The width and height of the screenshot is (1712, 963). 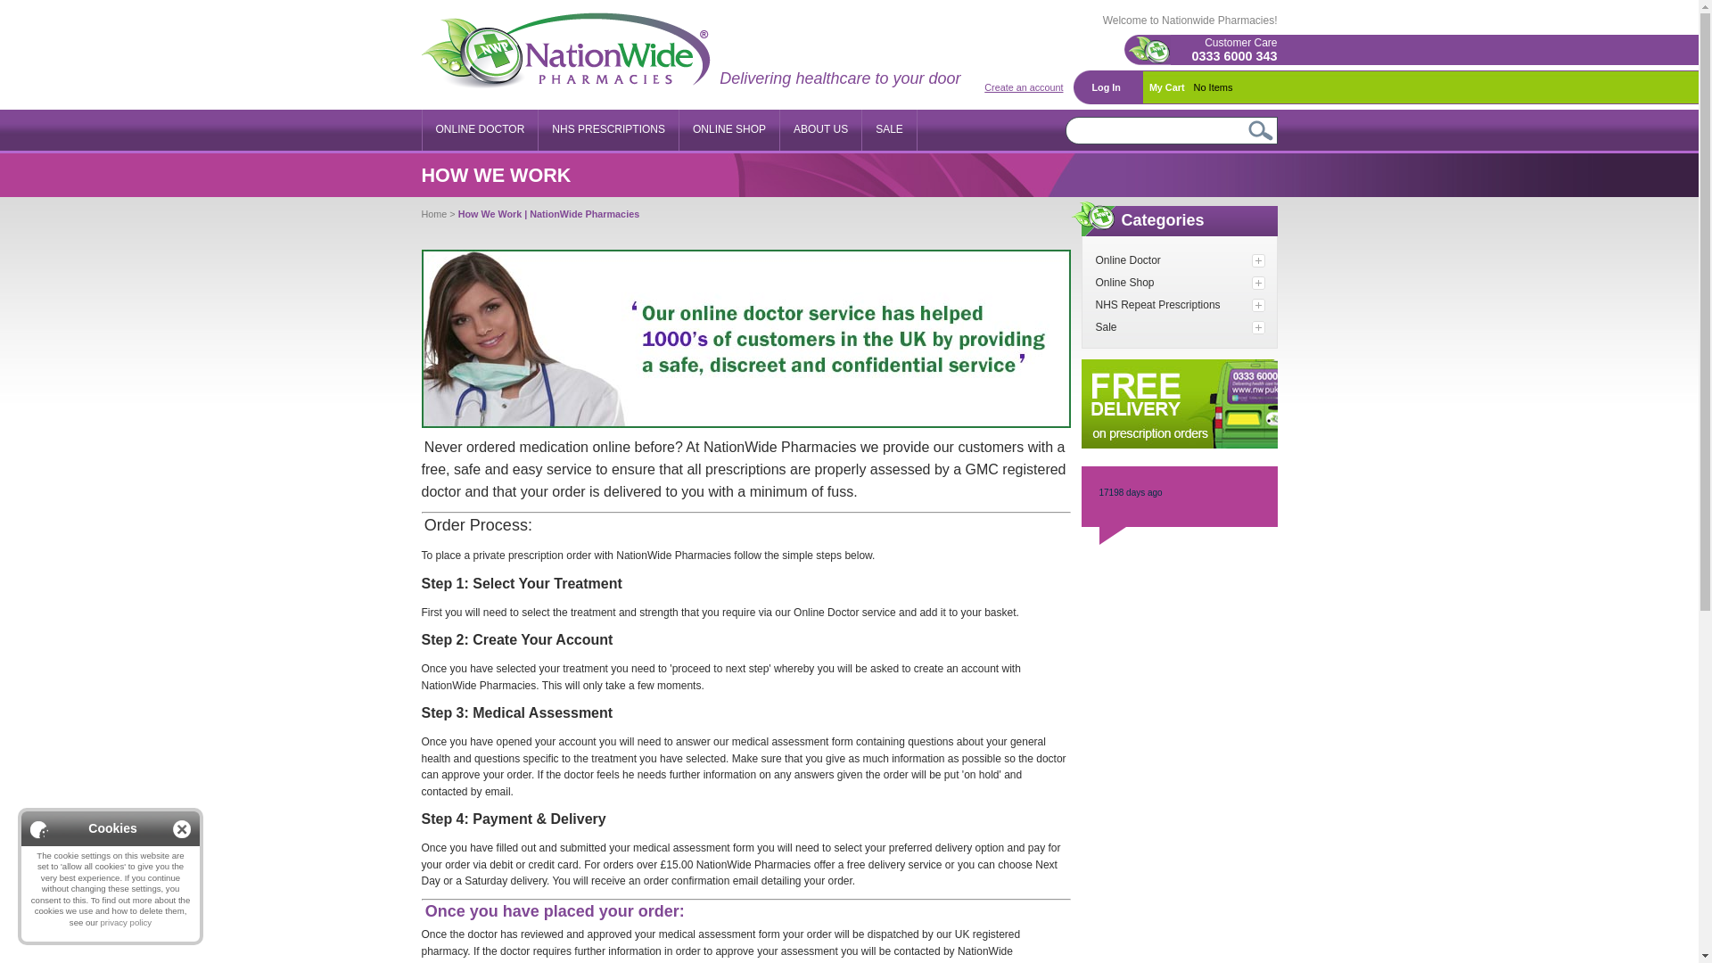 I want to click on ONLINE SHOP, so click(x=728, y=130).